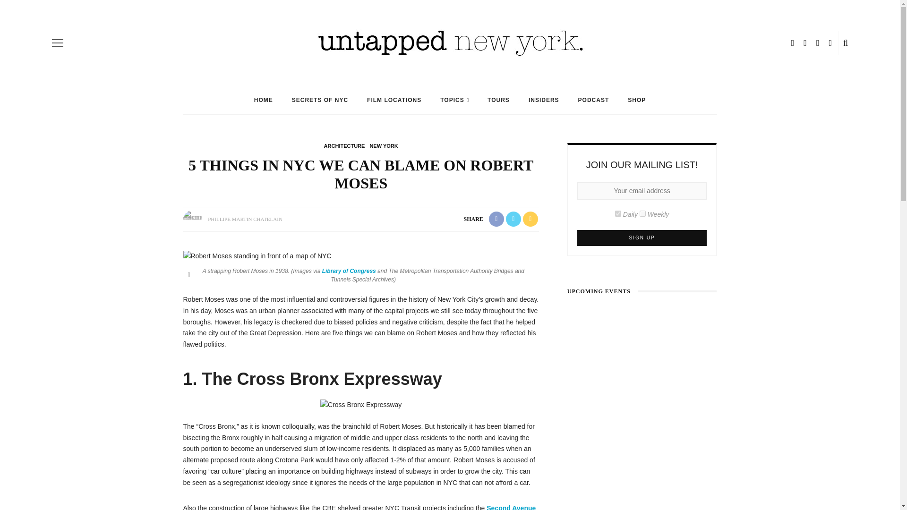  Describe the element at coordinates (58, 42) in the screenshot. I see `off canvas button` at that location.